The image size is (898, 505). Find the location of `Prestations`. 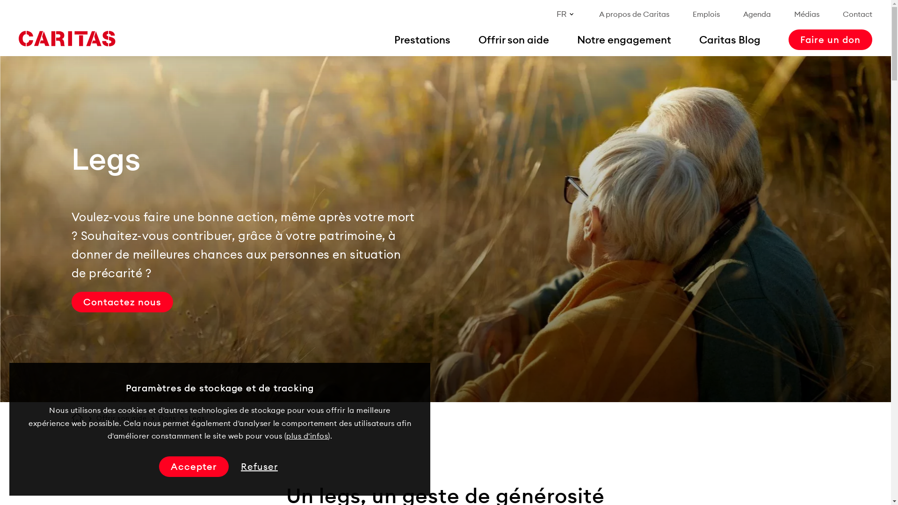

Prestations is located at coordinates (422, 40).